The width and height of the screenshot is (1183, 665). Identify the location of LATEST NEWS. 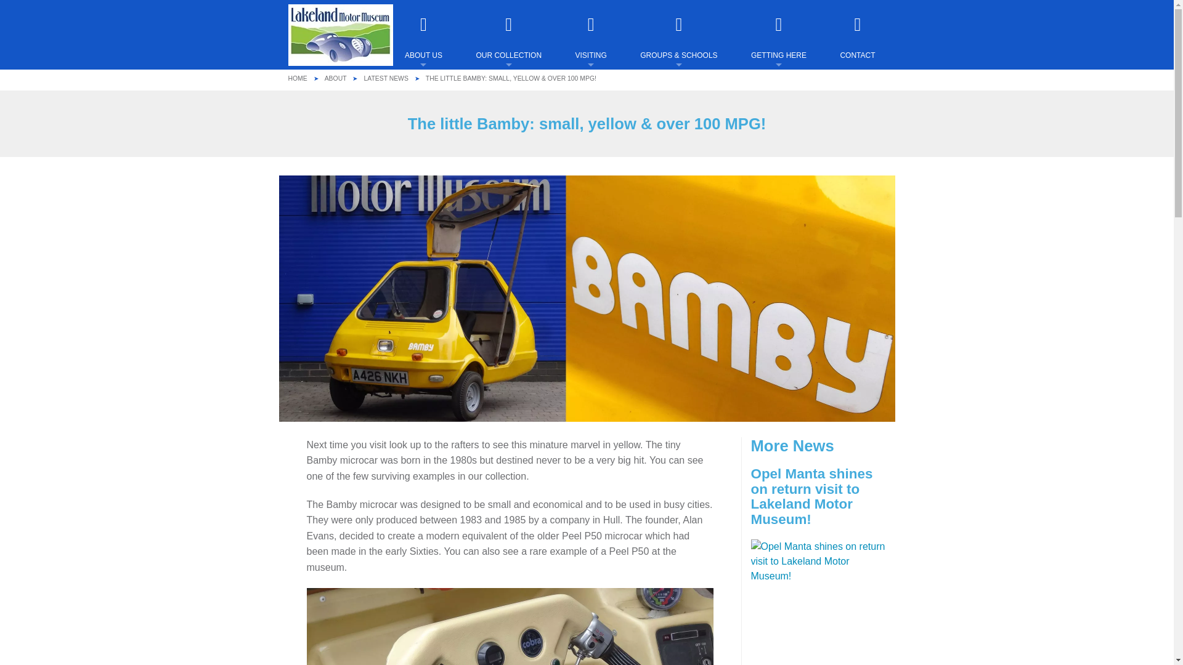
(434, 155).